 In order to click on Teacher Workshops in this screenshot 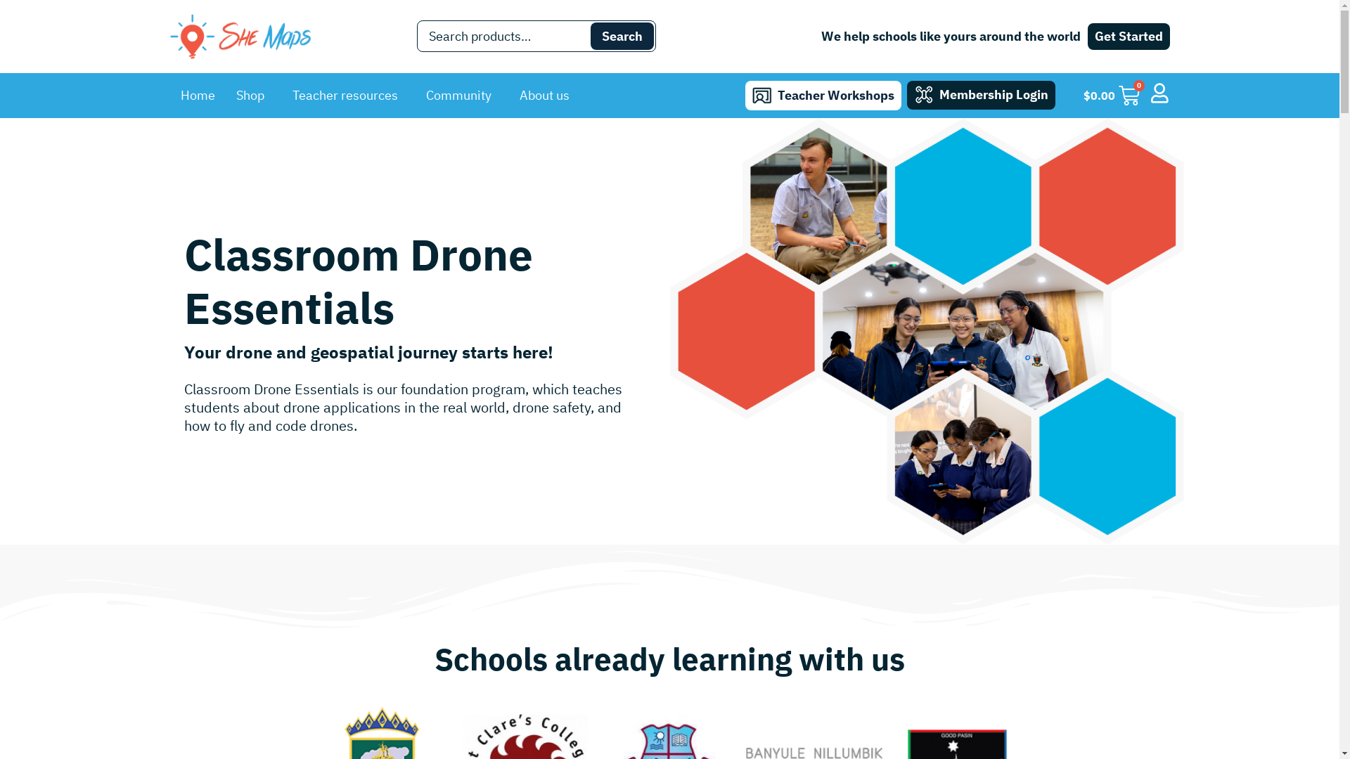, I will do `click(823, 96)`.